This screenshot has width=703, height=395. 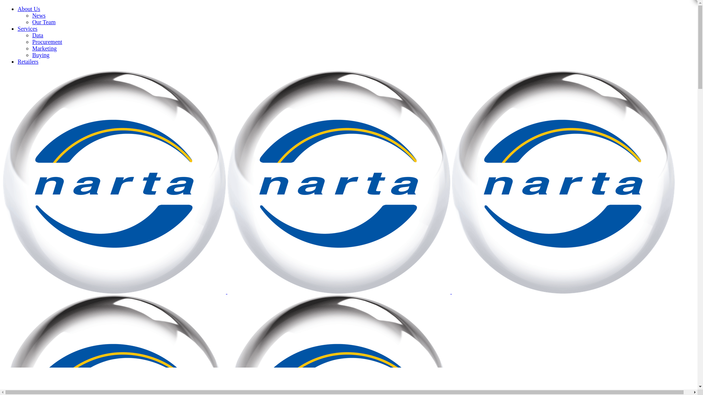 I want to click on Buying, so click(x=41, y=55).